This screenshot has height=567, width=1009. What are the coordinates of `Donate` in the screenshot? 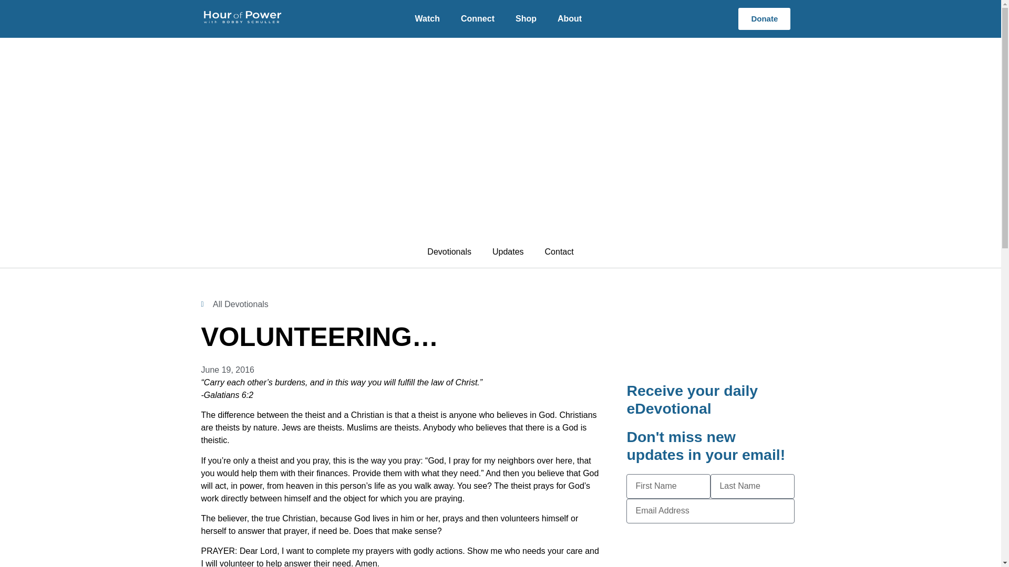 It's located at (764, 19).